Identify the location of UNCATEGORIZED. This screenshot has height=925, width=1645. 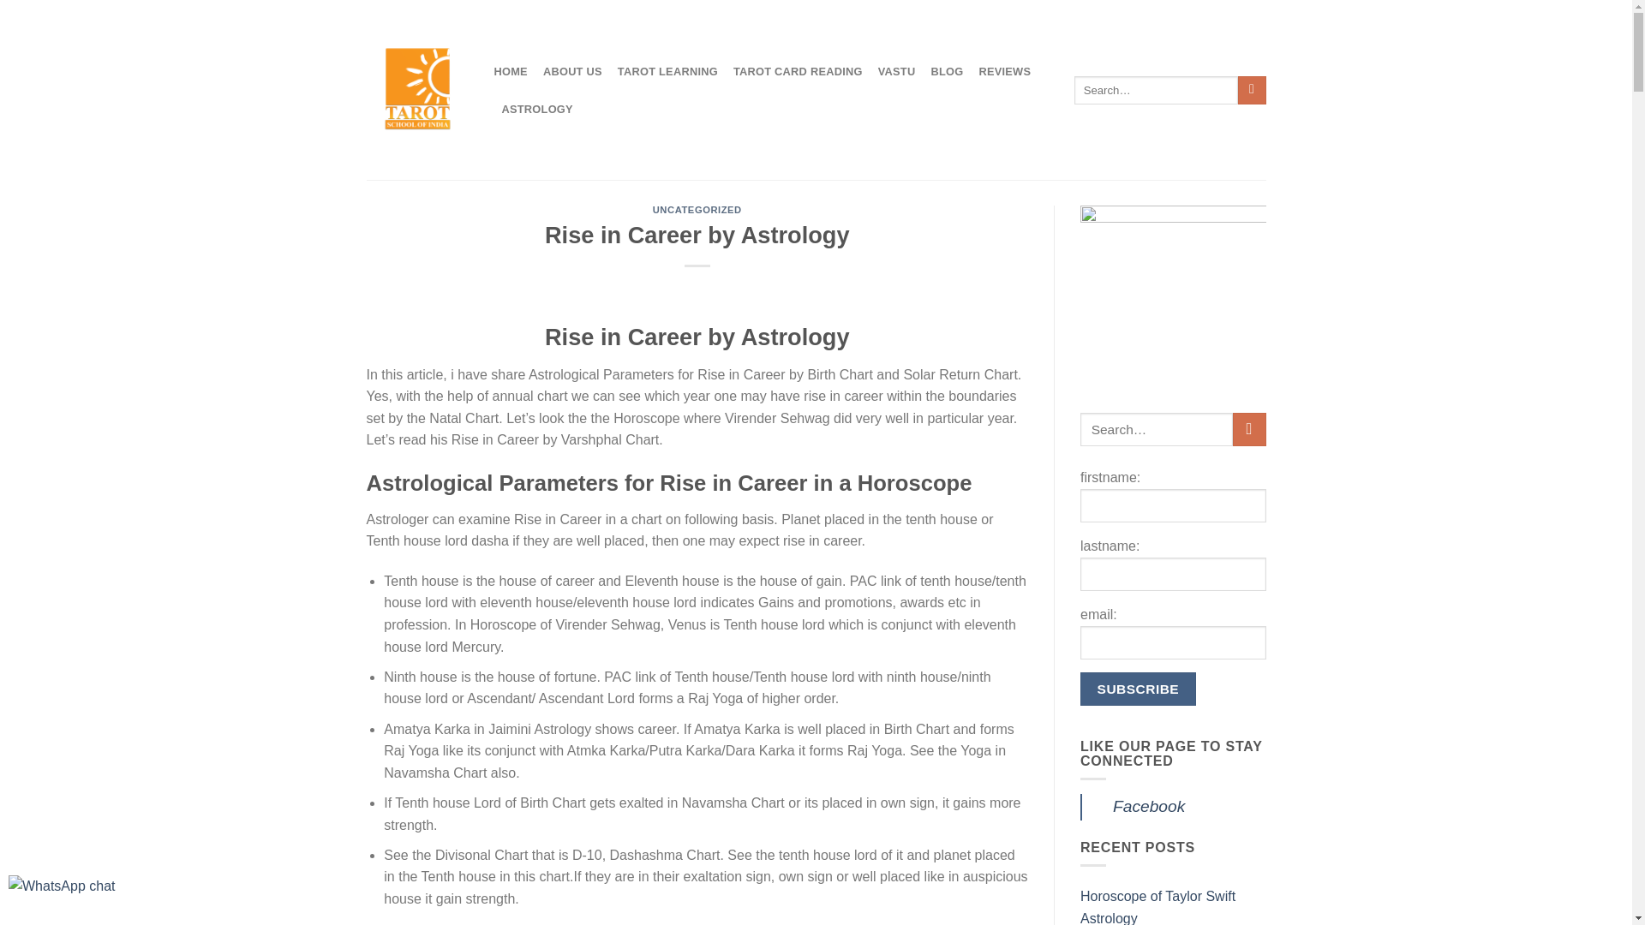
(697, 209).